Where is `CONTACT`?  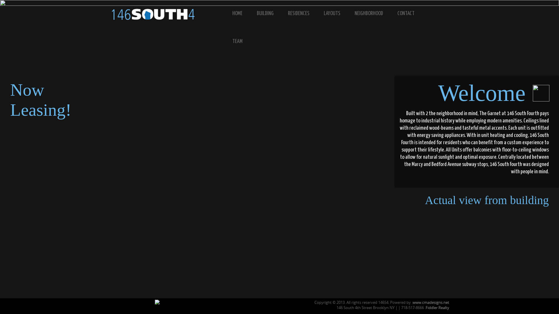
CONTACT is located at coordinates (411, 14).